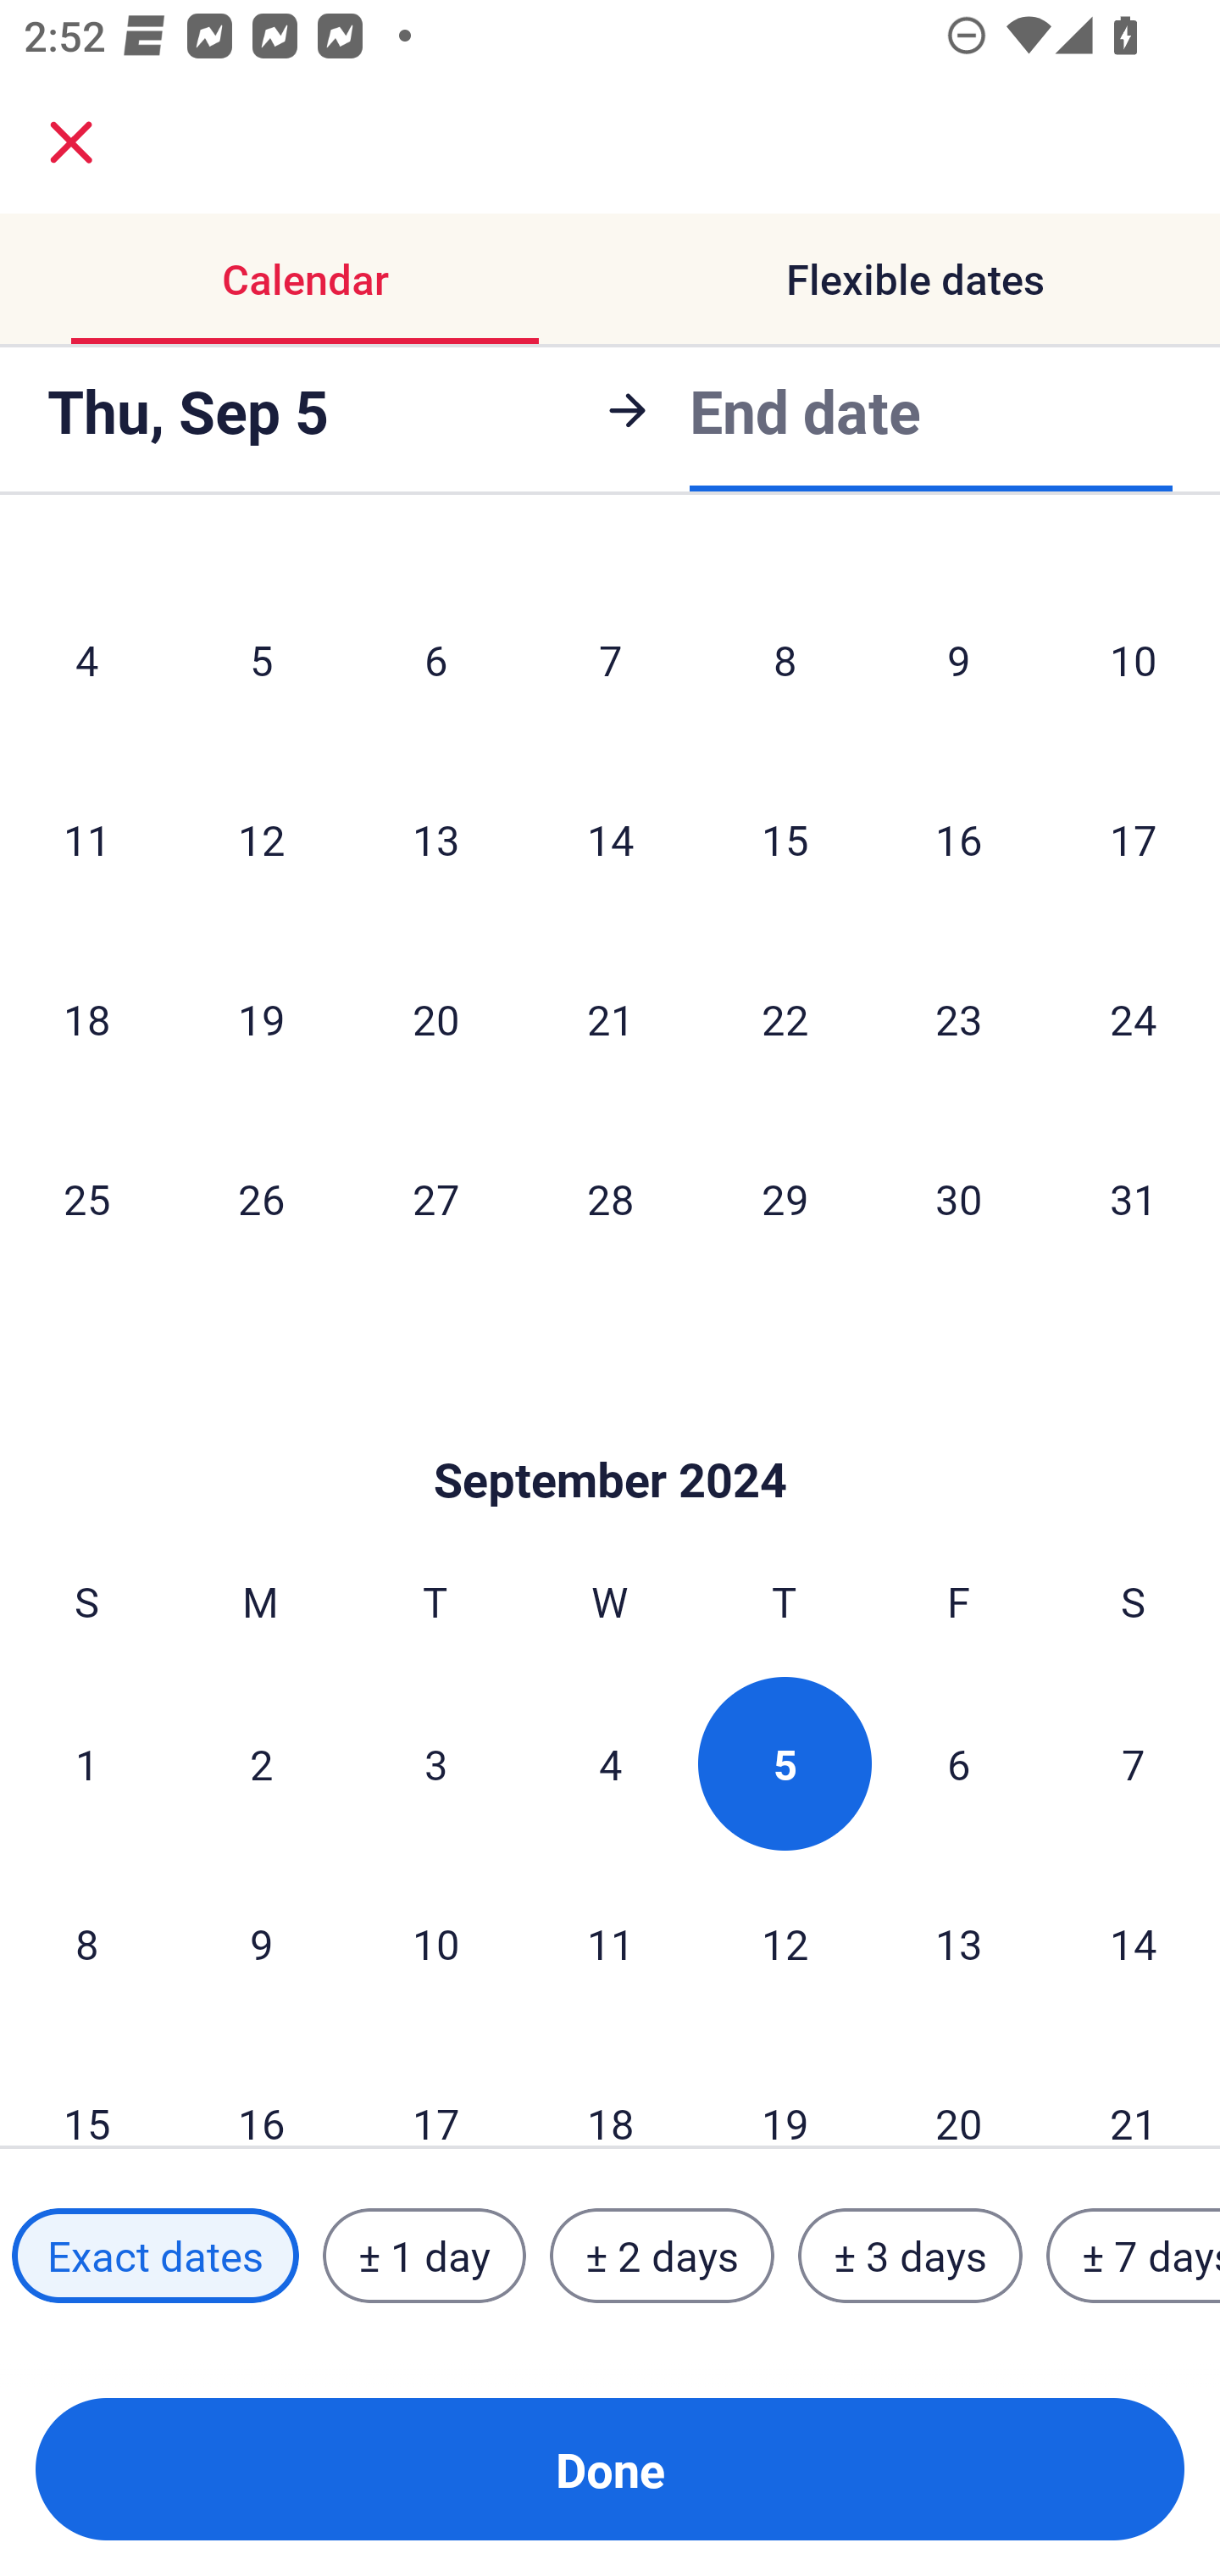 The width and height of the screenshot is (1220, 2576). I want to click on 7 Saturday, September 7, 2024, so click(1134, 1763).